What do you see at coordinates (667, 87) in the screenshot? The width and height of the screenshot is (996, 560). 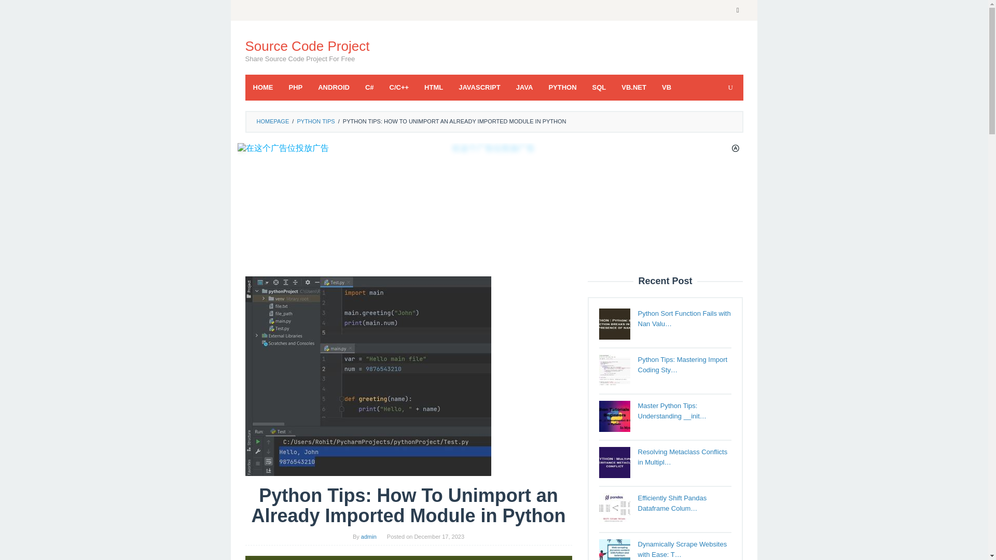 I see `VB` at bounding box center [667, 87].